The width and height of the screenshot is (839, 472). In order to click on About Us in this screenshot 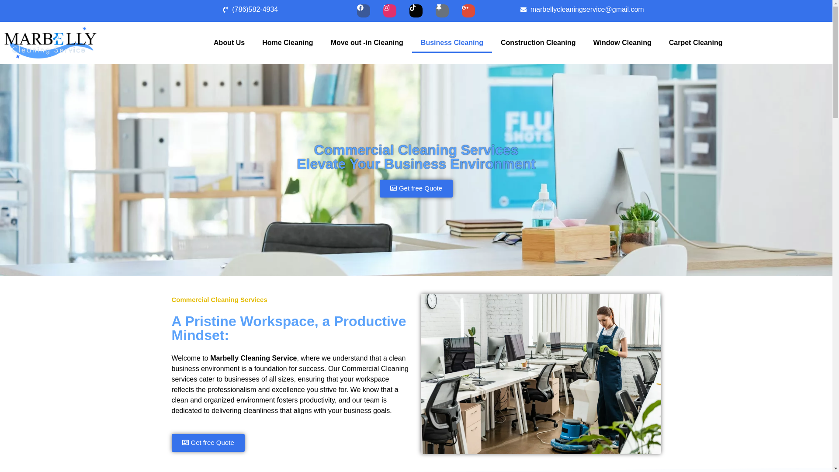, I will do `click(229, 42)`.